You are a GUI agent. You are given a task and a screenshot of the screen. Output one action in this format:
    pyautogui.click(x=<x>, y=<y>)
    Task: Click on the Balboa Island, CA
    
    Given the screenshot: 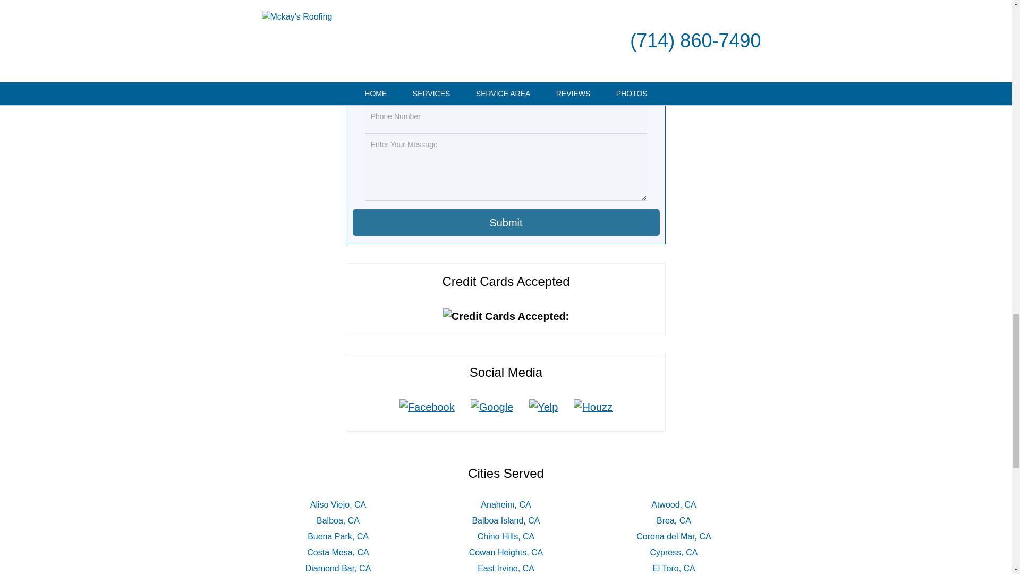 What is the action you would take?
    pyautogui.click(x=505, y=520)
    